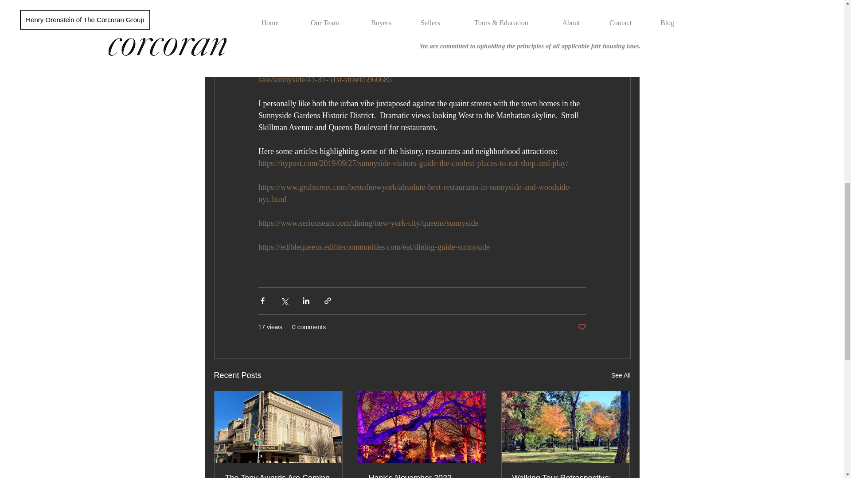 The width and height of the screenshot is (851, 478). What do you see at coordinates (621, 375) in the screenshot?
I see `See All` at bounding box center [621, 375].